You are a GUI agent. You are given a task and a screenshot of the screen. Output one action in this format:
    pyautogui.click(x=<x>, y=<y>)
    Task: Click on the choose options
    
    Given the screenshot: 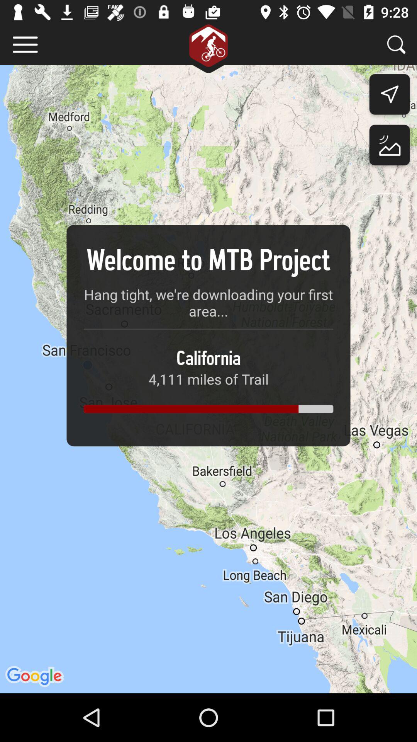 What is the action you would take?
    pyautogui.click(x=25, y=45)
    